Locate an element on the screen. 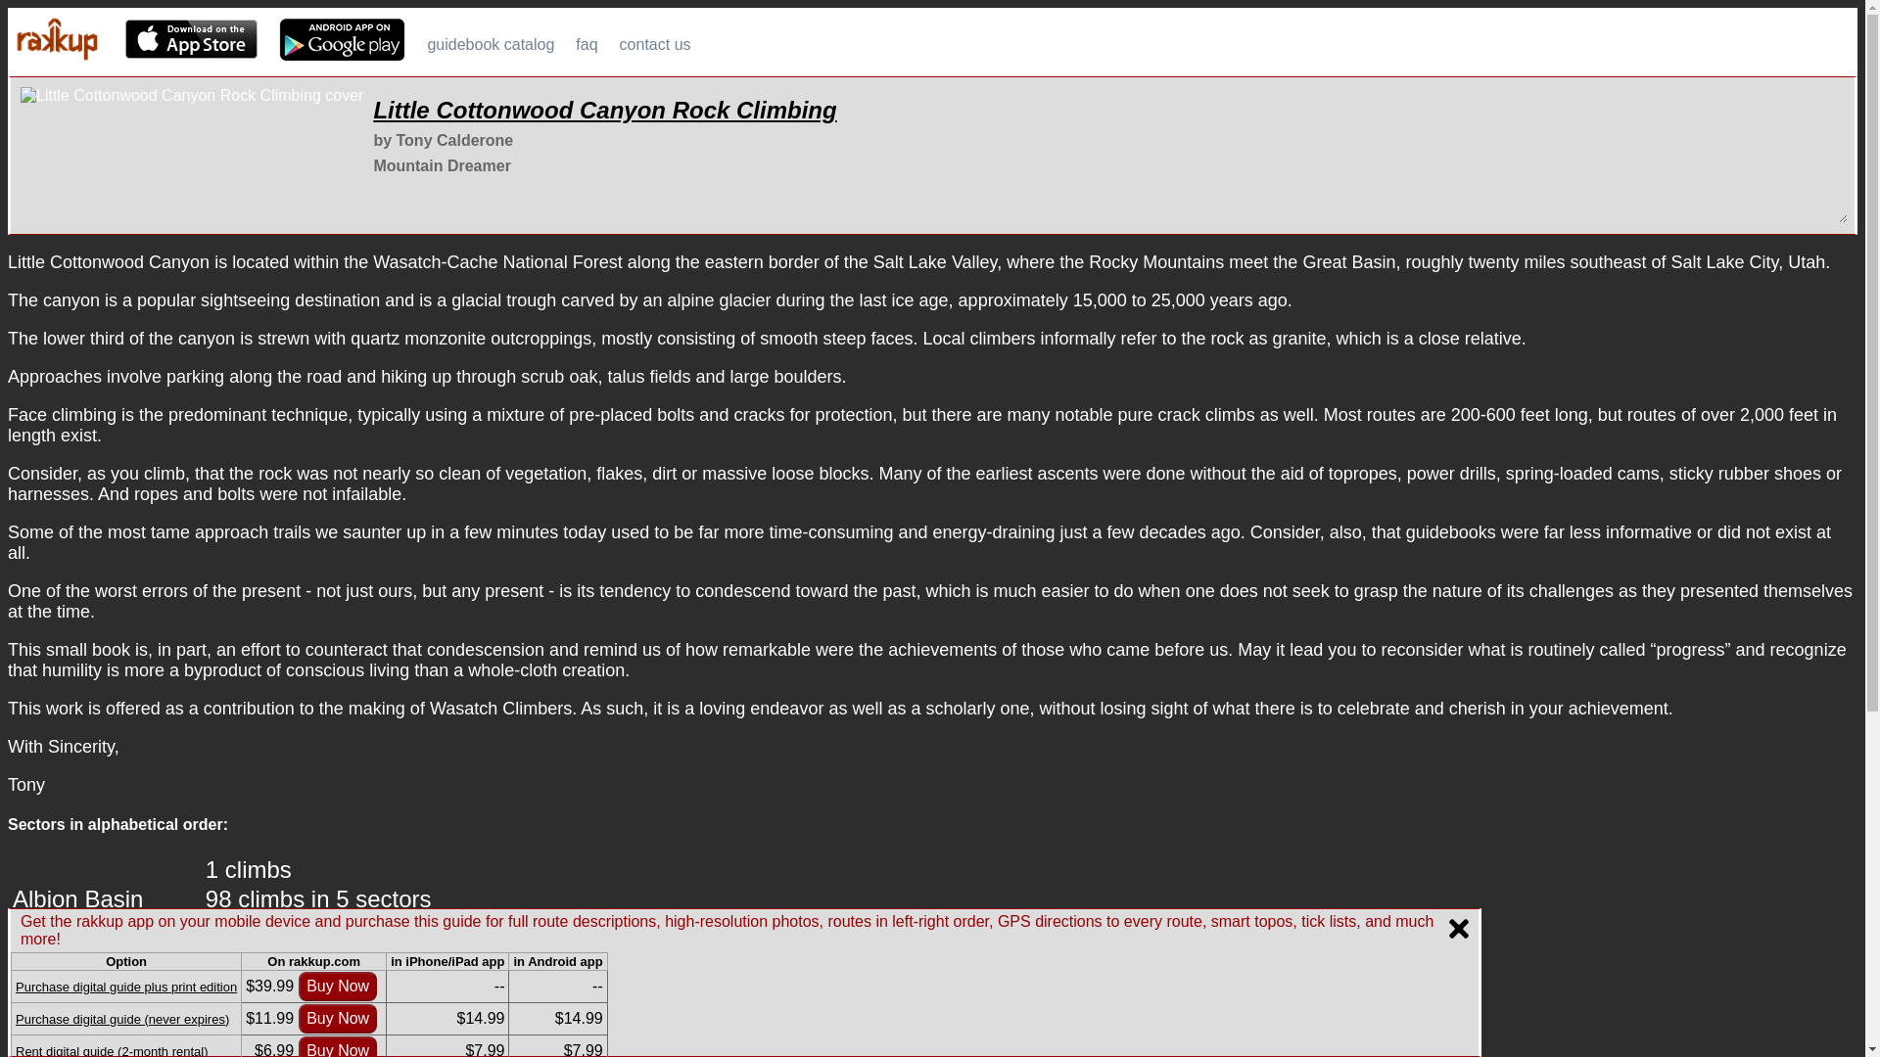 This screenshot has height=1057, width=1880. guidebook catalog is located at coordinates (490, 41).